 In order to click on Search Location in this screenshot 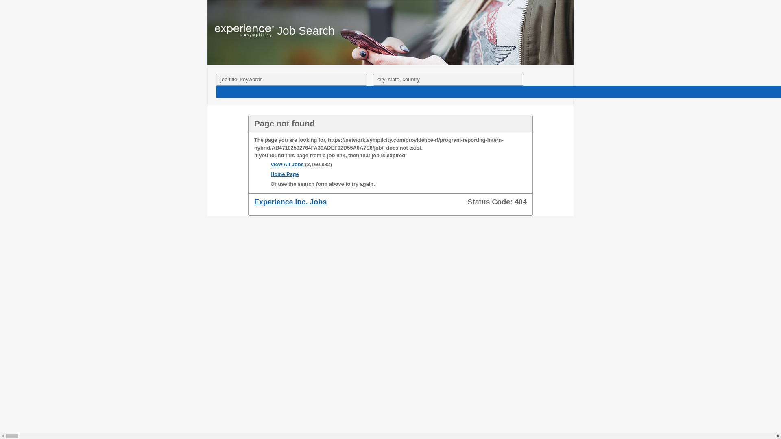, I will do `click(448, 80)`.